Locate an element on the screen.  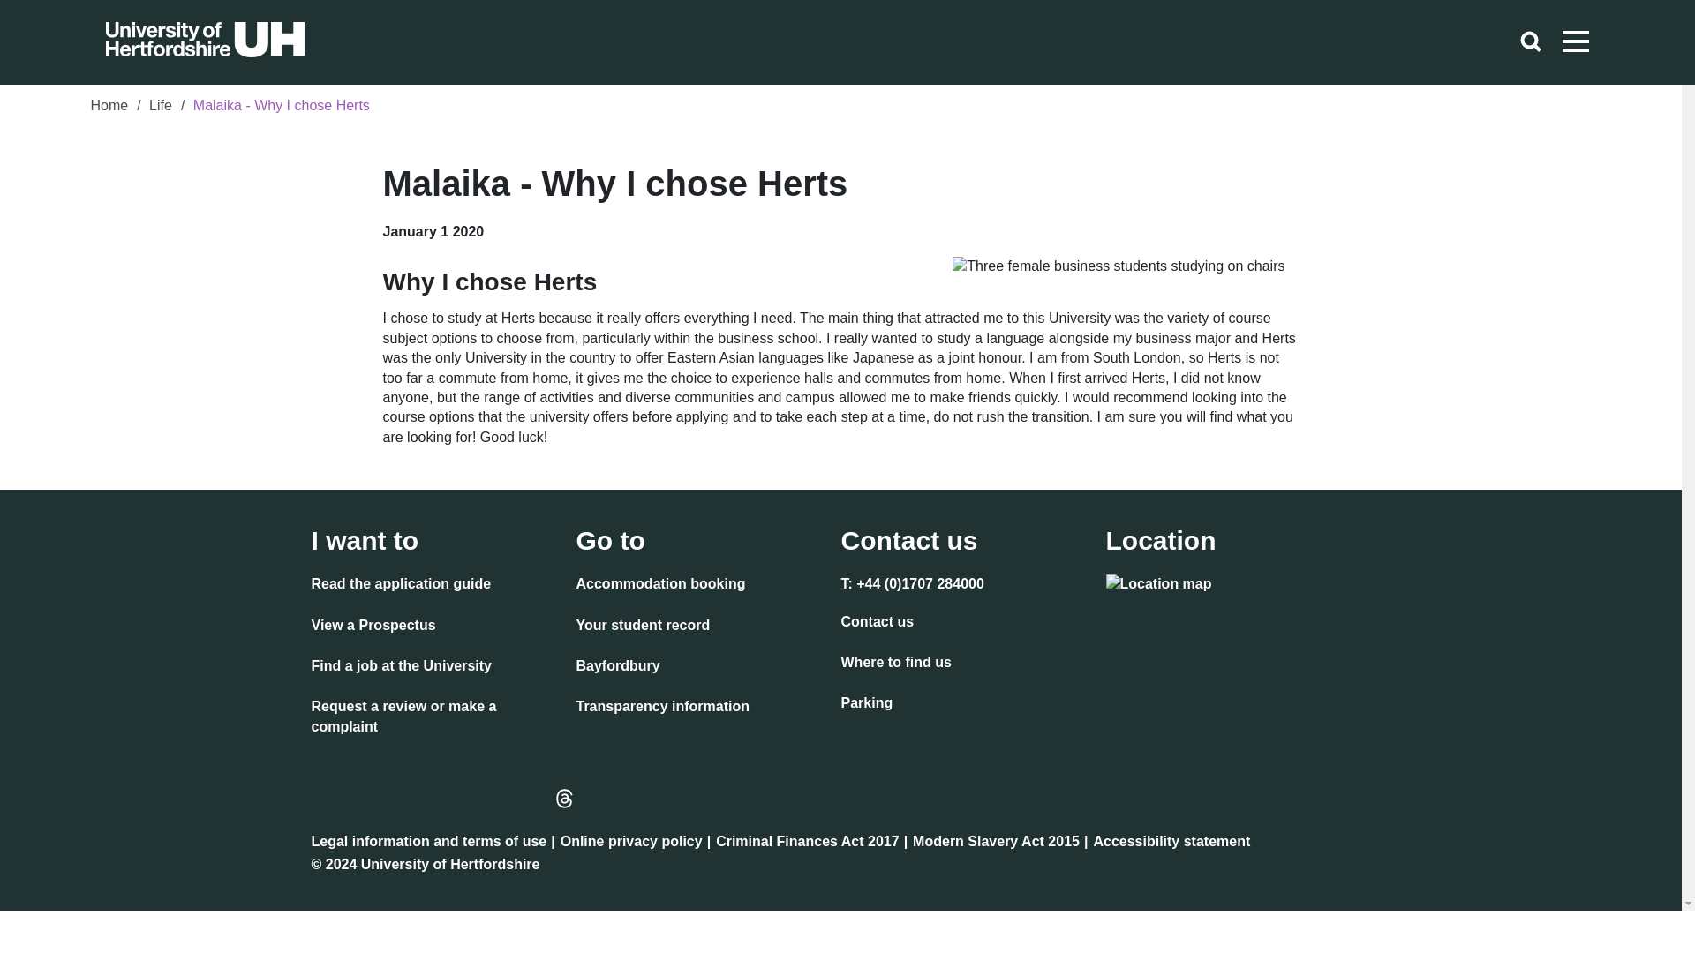
Parking is located at coordinates (867, 705).